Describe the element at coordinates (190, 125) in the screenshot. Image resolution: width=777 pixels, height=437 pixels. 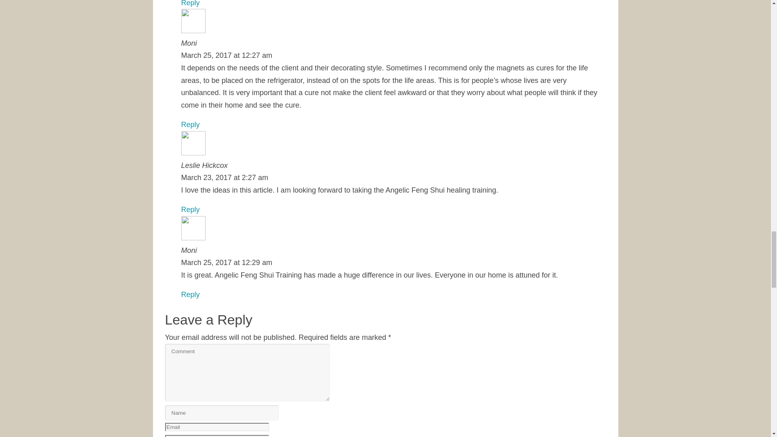
I see `Reply` at that location.